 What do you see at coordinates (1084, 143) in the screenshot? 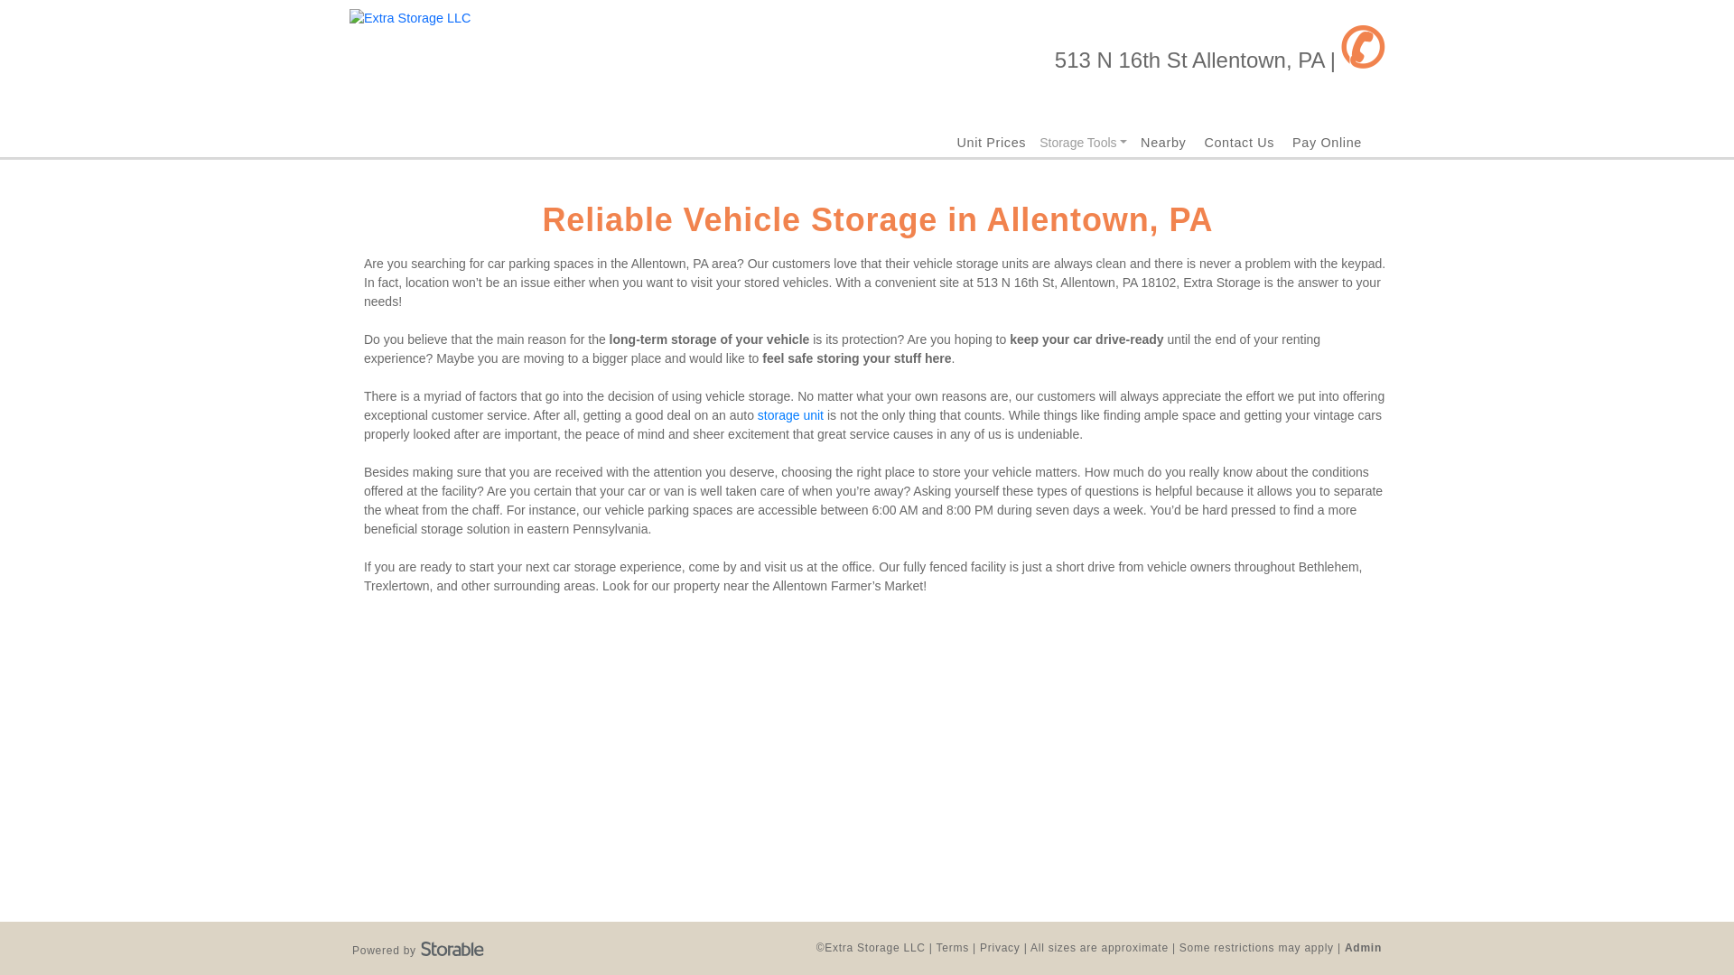
I see `Storage Tools` at bounding box center [1084, 143].